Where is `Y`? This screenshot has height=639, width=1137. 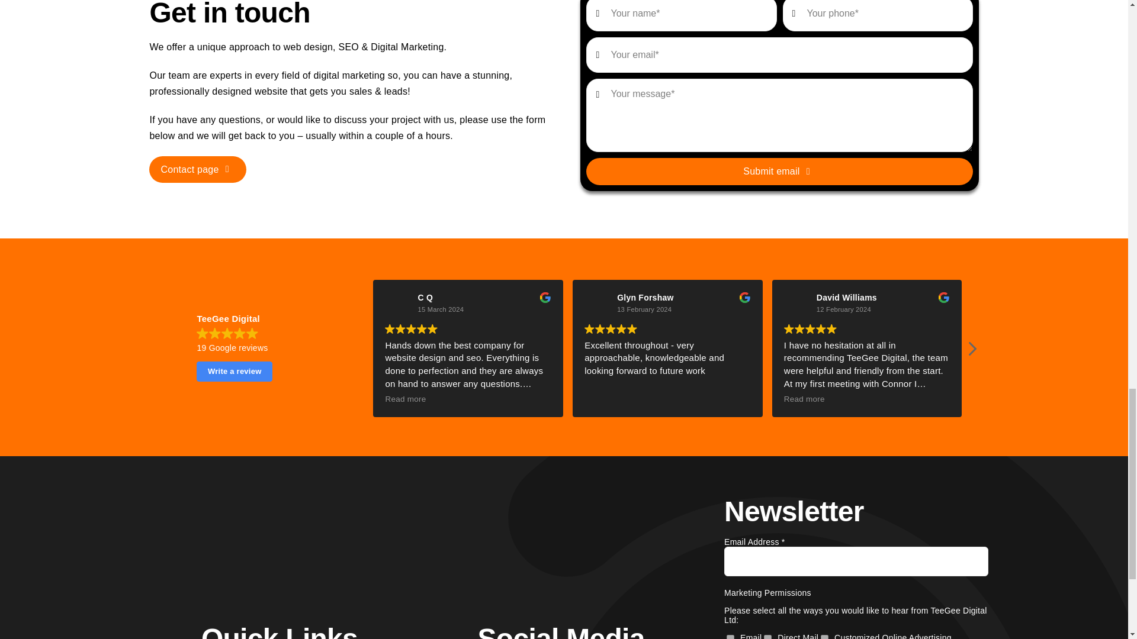
Y is located at coordinates (824, 637).